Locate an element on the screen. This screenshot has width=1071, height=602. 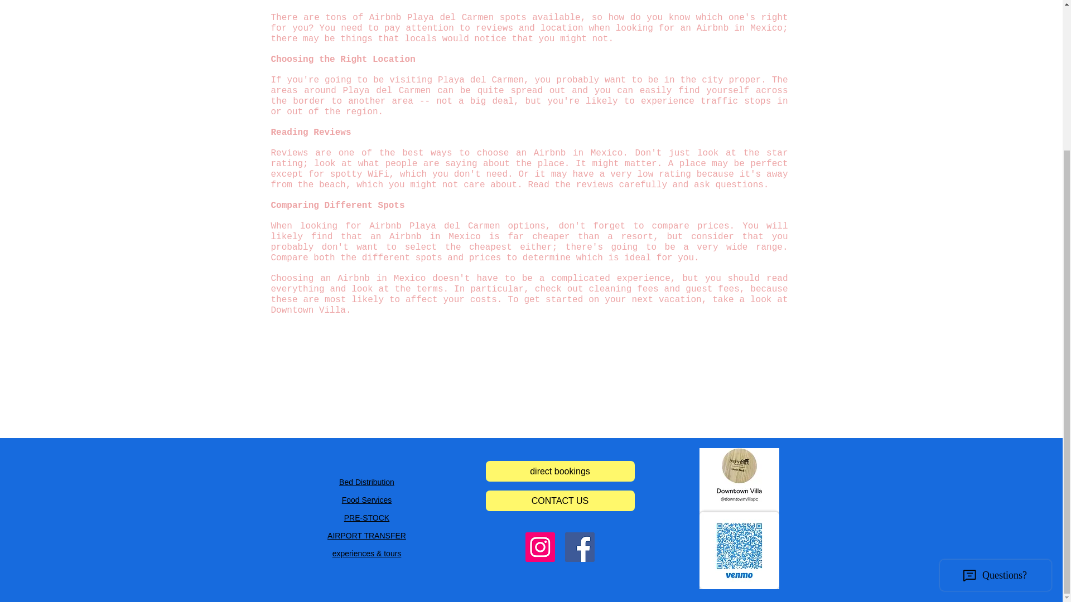
Bed Distribution is located at coordinates (366, 482).